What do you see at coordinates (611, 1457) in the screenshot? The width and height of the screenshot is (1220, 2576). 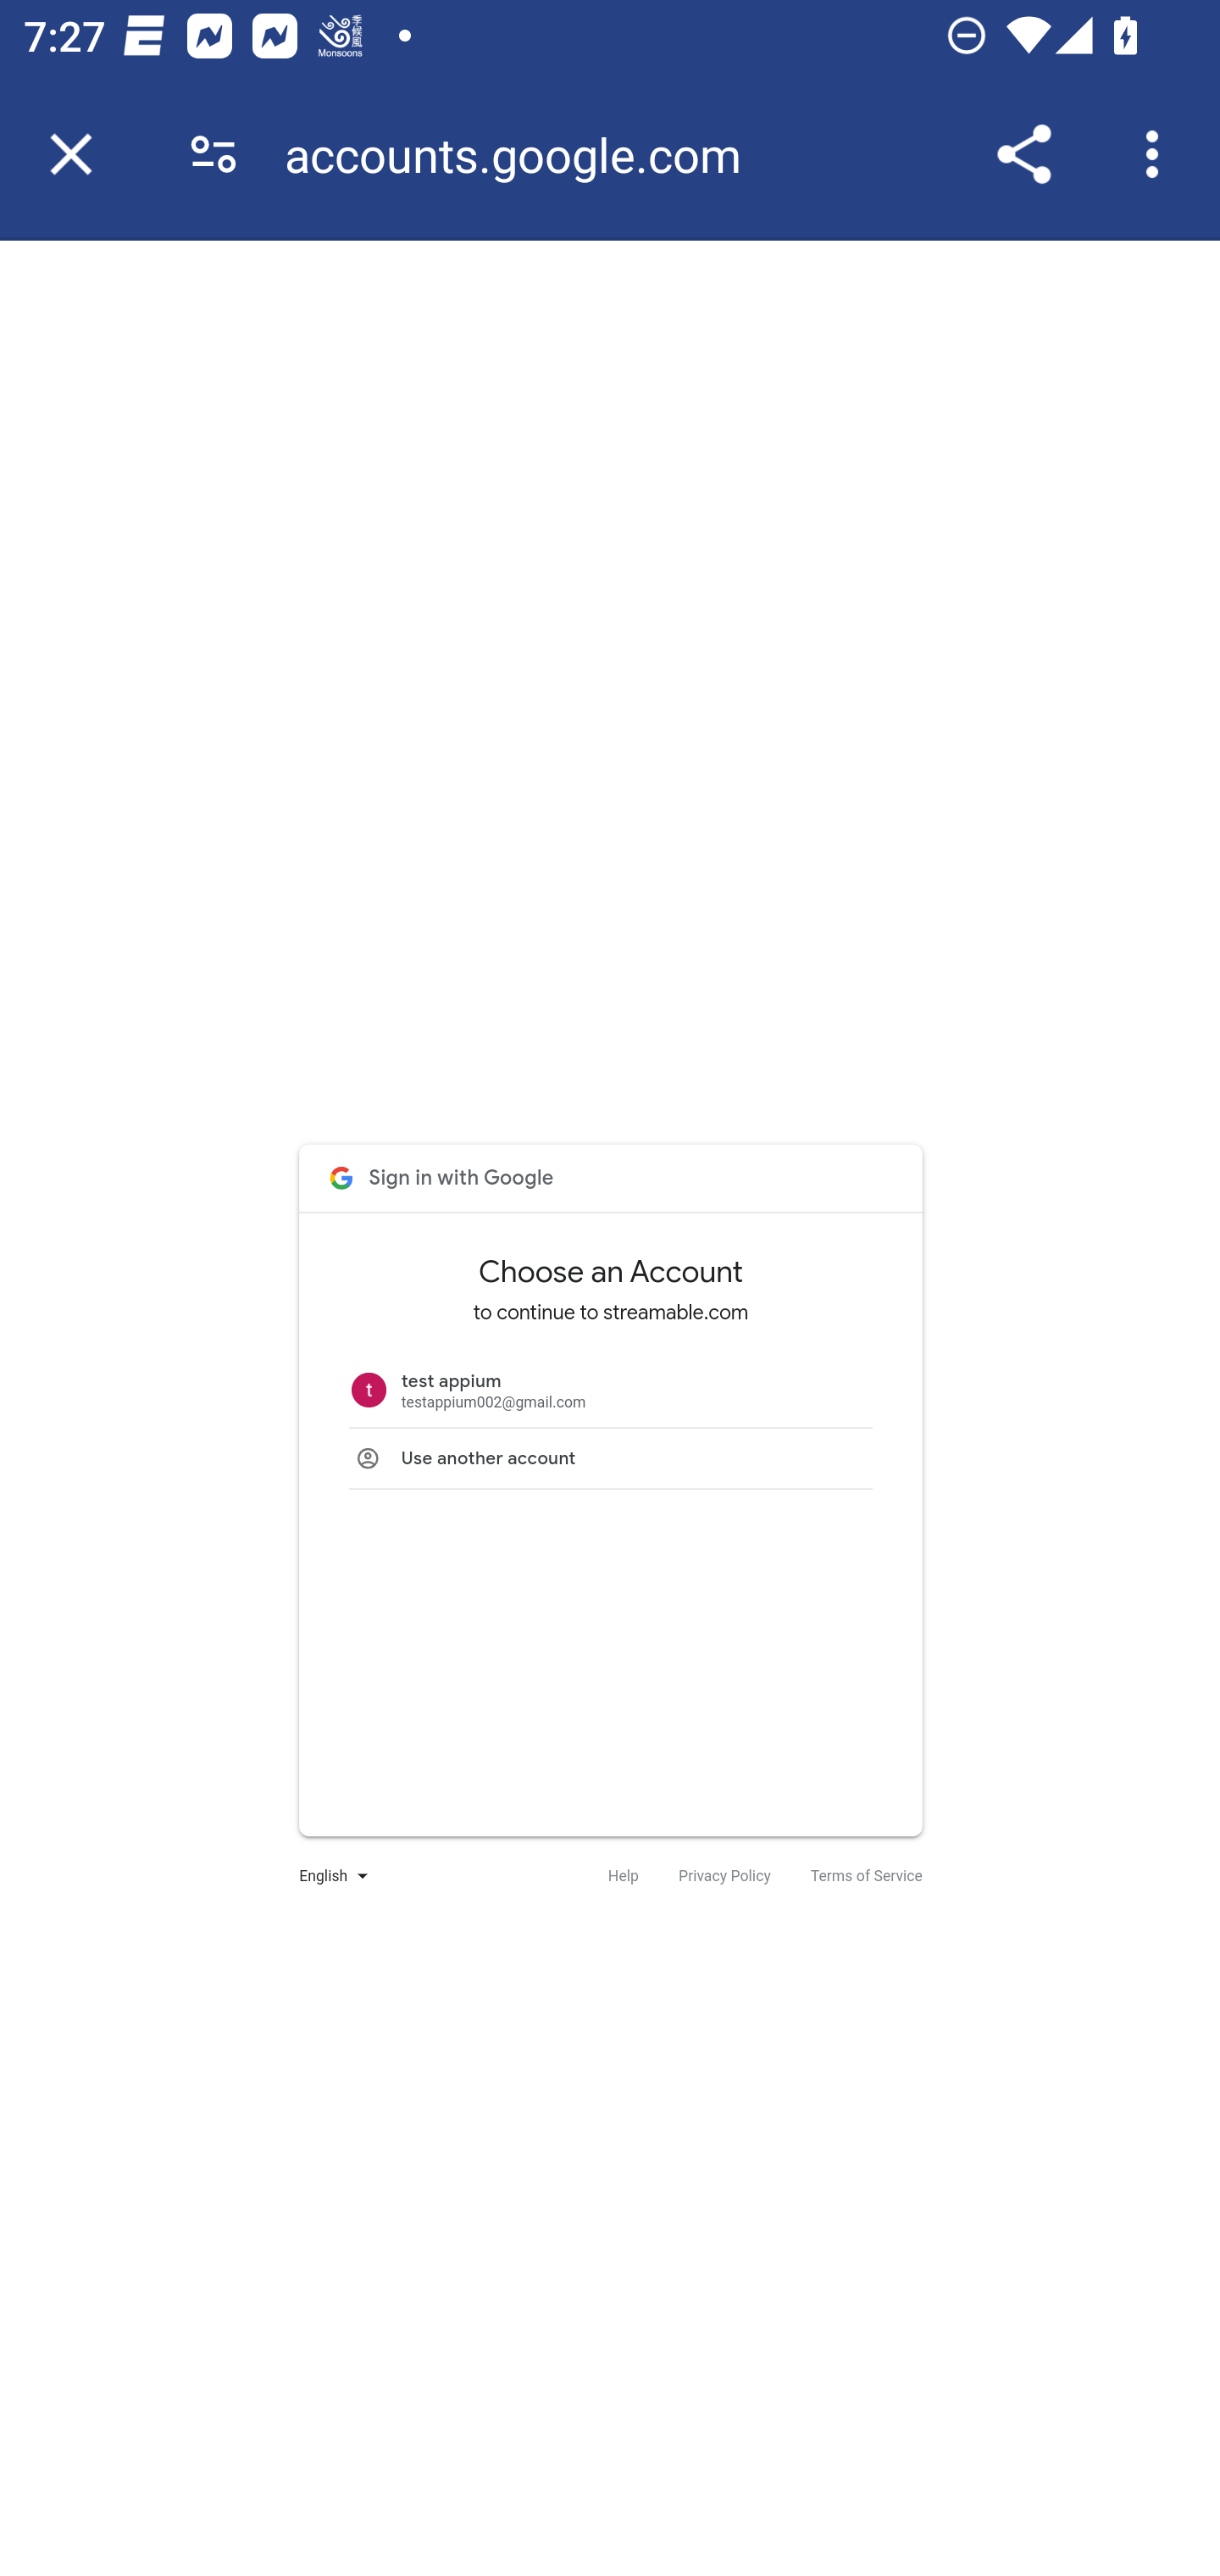 I see `Use another account` at bounding box center [611, 1457].